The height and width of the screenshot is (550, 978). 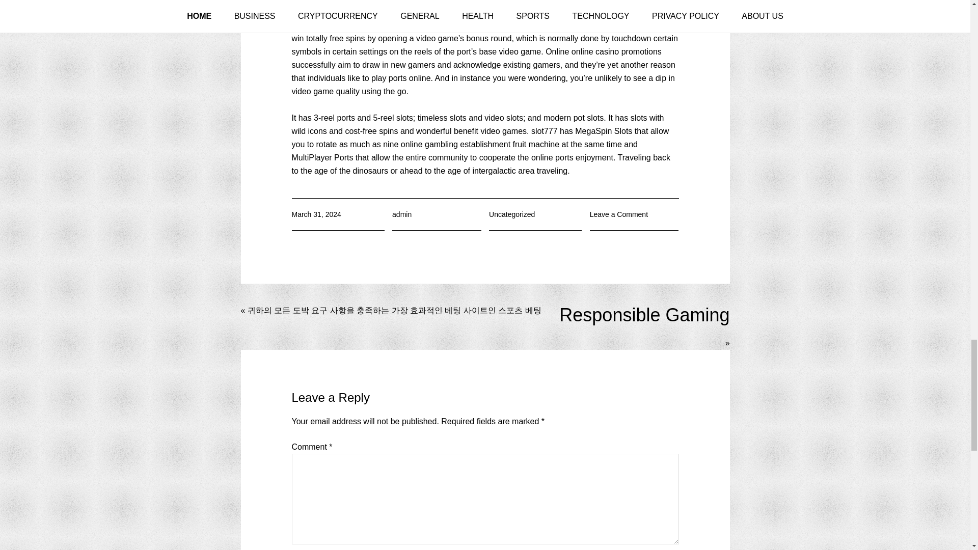 I want to click on Uncategorized, so click(x=512, y=214).